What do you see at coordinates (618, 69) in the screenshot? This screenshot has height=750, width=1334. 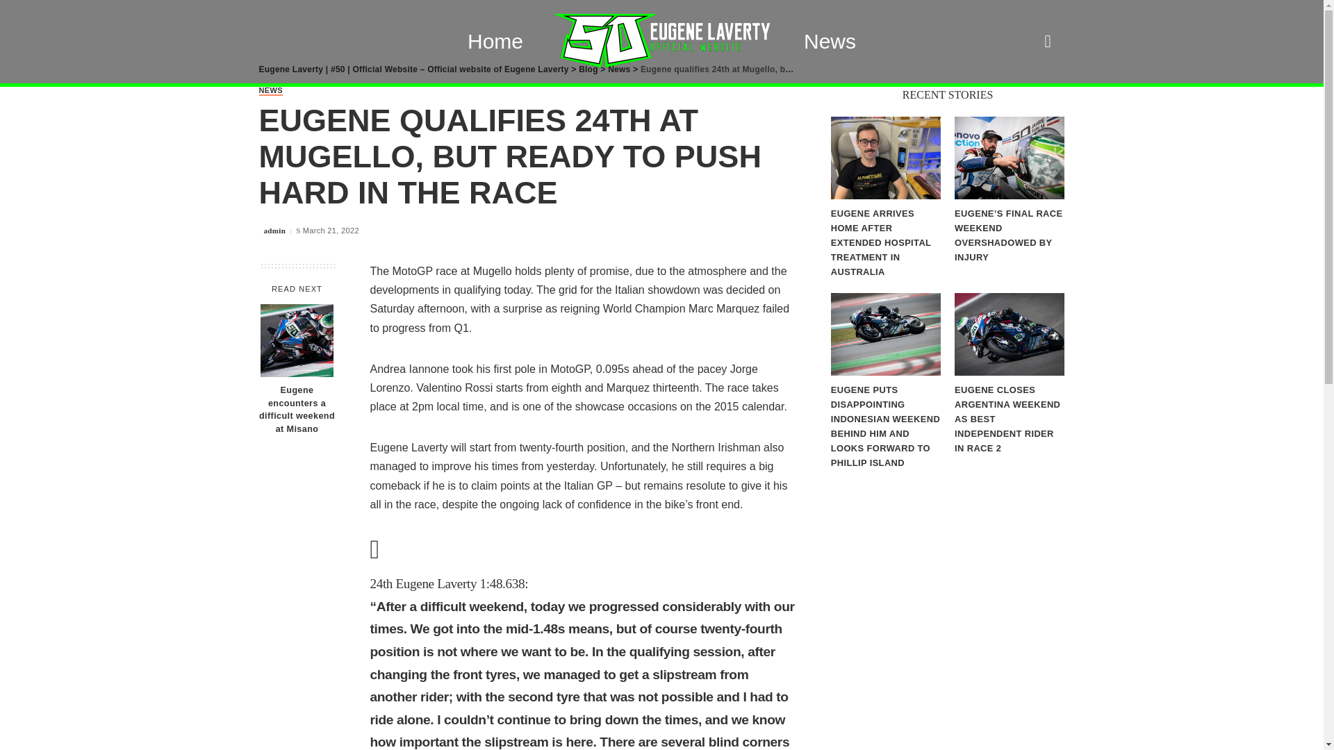 I see `News` at bounding box center [618, 69].